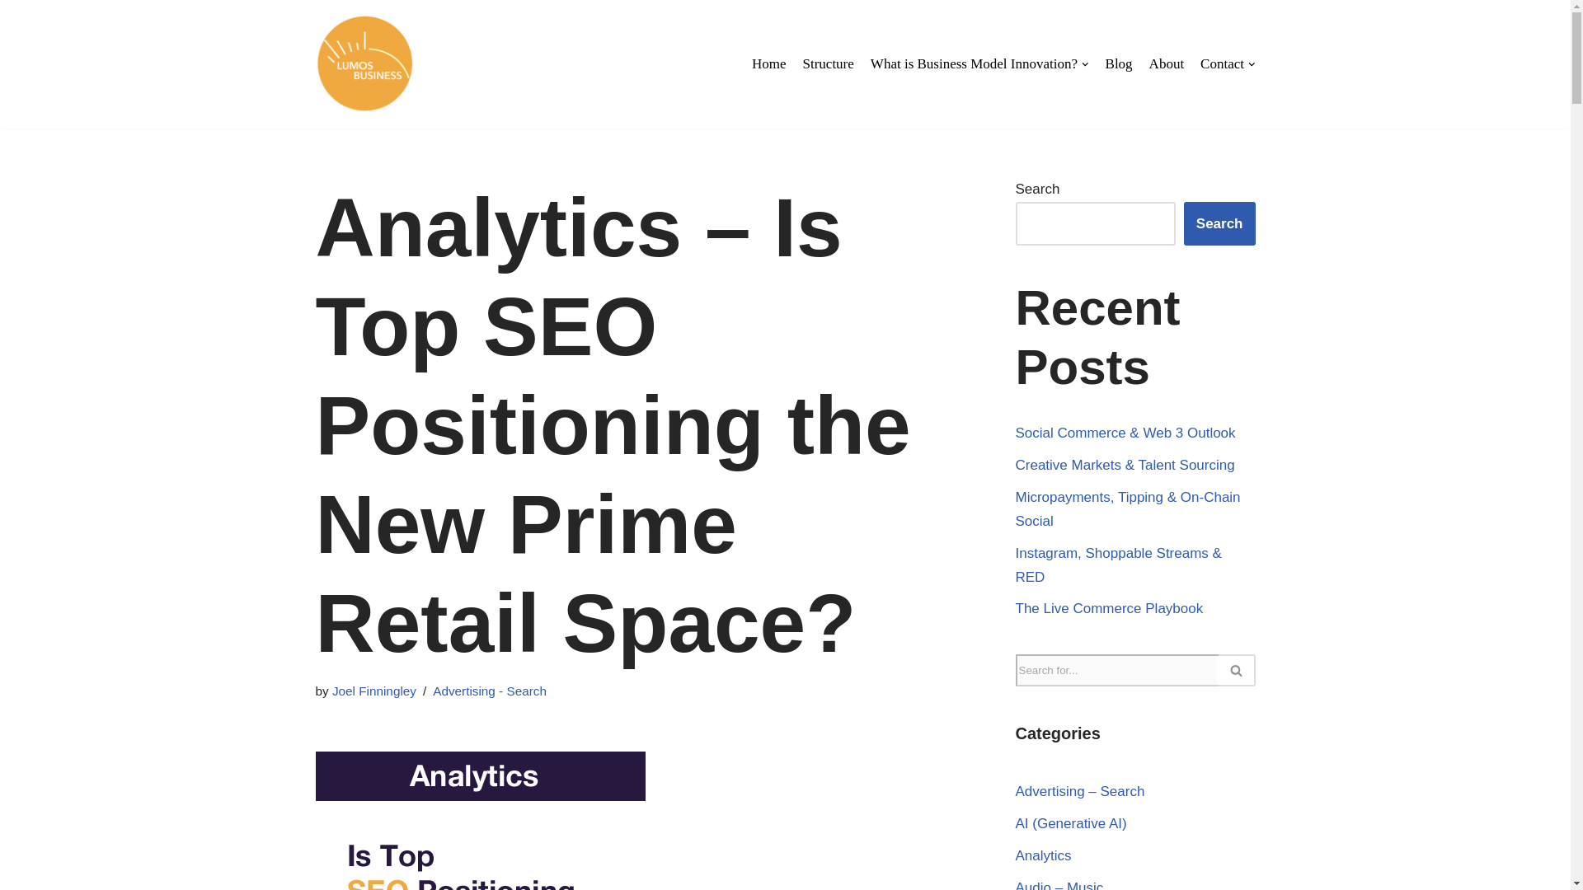 This screenshot has width=1583, height=890. Describe the element at coordinates (1119, 63) in the screenshot. I see `Blog` at that location.